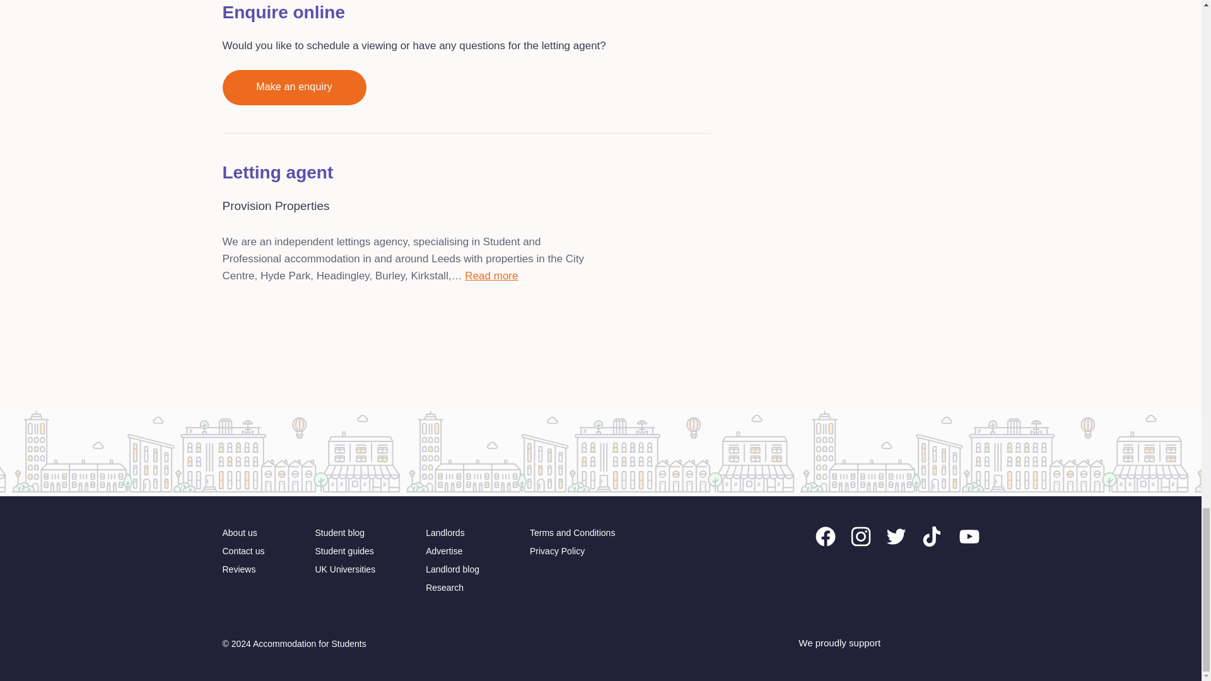 The height and width of the screenshot is (681, 1211). Describe the element at coordinates (242, 551) in the screenshot. I see `Contact us` at that location.